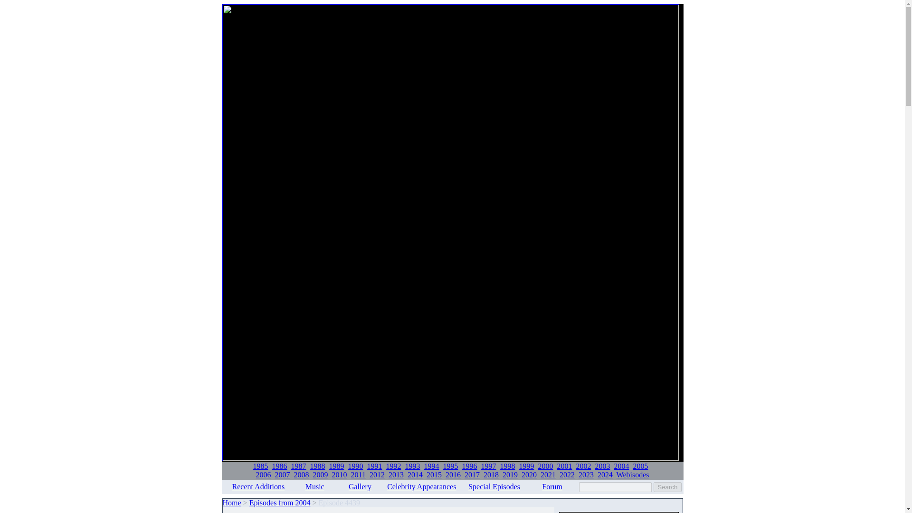 This screenshot has width=912, height=513. Describe the element at coordinates (450, 466) in the screenshot. I see `1995` at that location.